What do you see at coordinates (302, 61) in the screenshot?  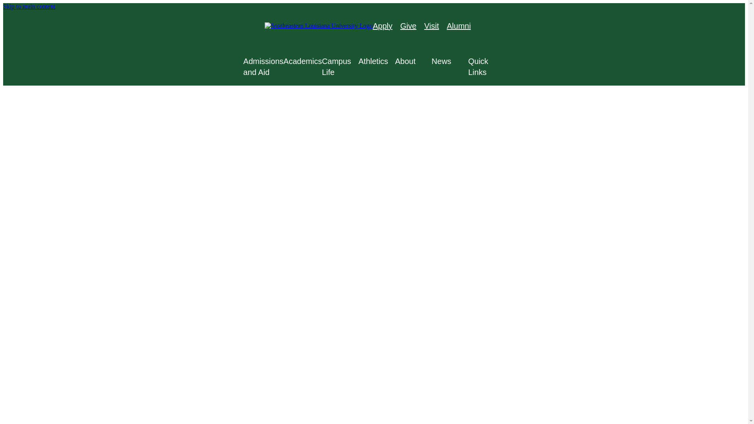 I see `Academics` at bounding box center [302, 61].